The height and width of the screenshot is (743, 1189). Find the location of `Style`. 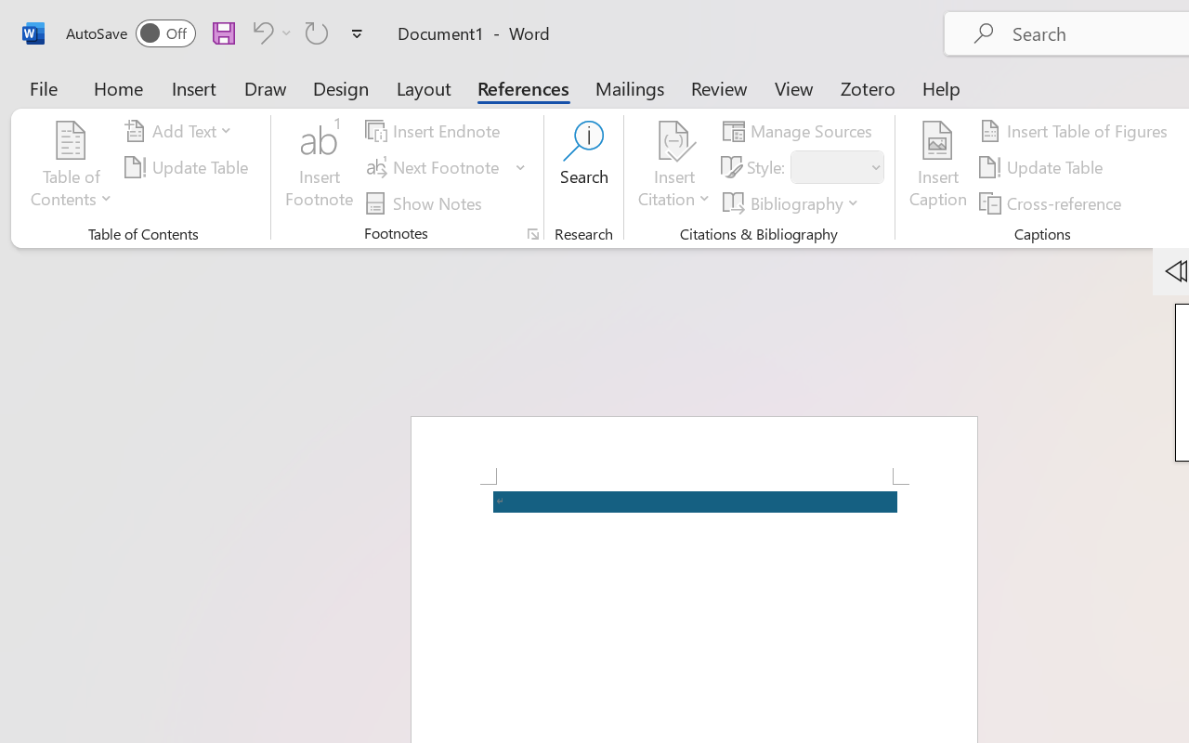

Style is located at coordinates (838, 167).